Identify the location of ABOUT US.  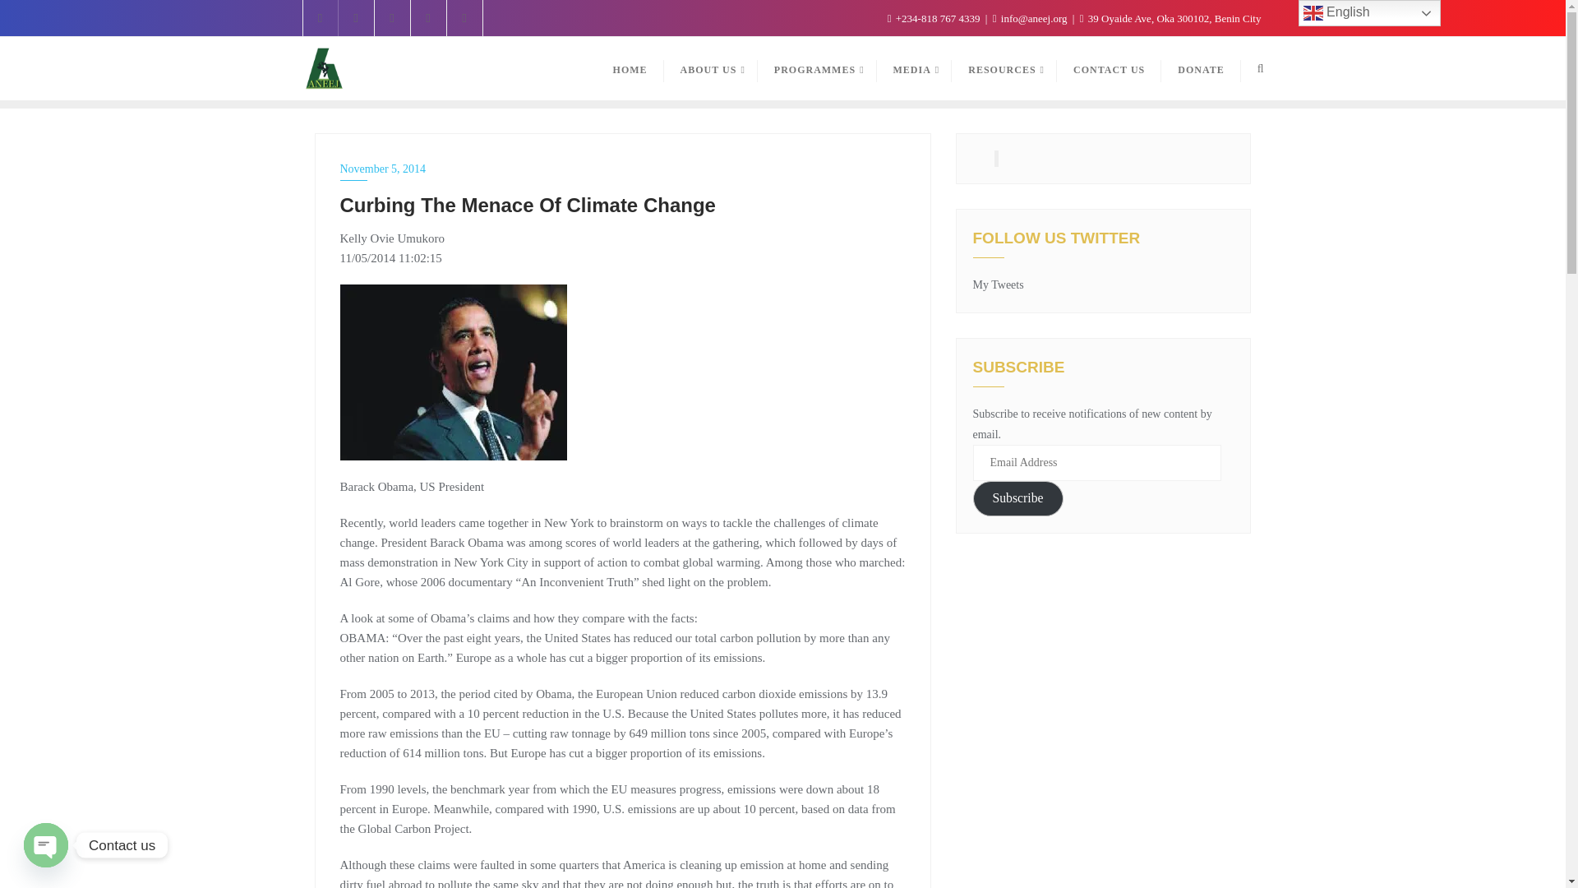
(710, 69).